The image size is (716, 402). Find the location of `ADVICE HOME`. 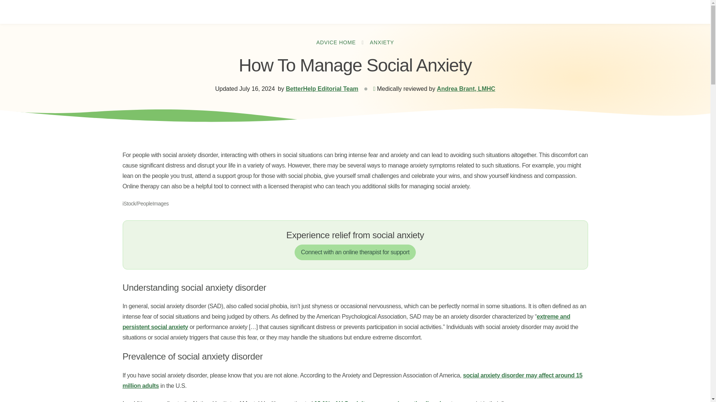

ADVICE HOME is located at coordinates (336, 42).